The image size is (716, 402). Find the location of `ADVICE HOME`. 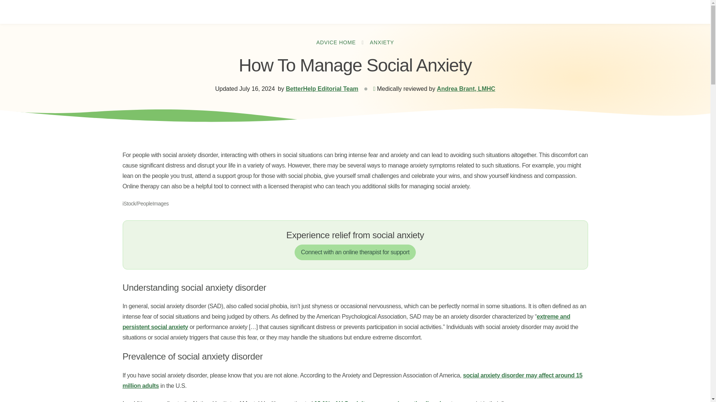

ADVICE HOME is located at coordinates (336, 42).